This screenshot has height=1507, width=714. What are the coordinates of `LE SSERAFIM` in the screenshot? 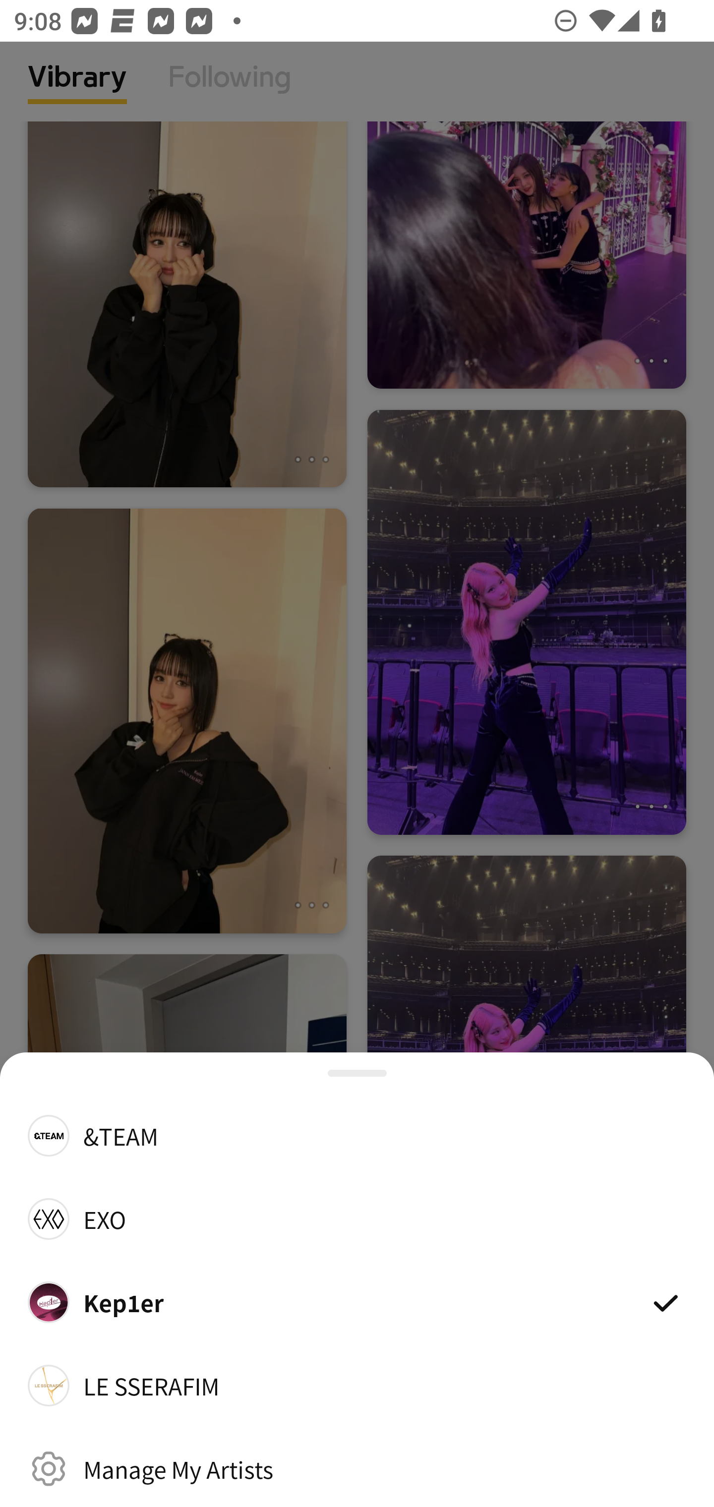 It's located at (357, 1386).